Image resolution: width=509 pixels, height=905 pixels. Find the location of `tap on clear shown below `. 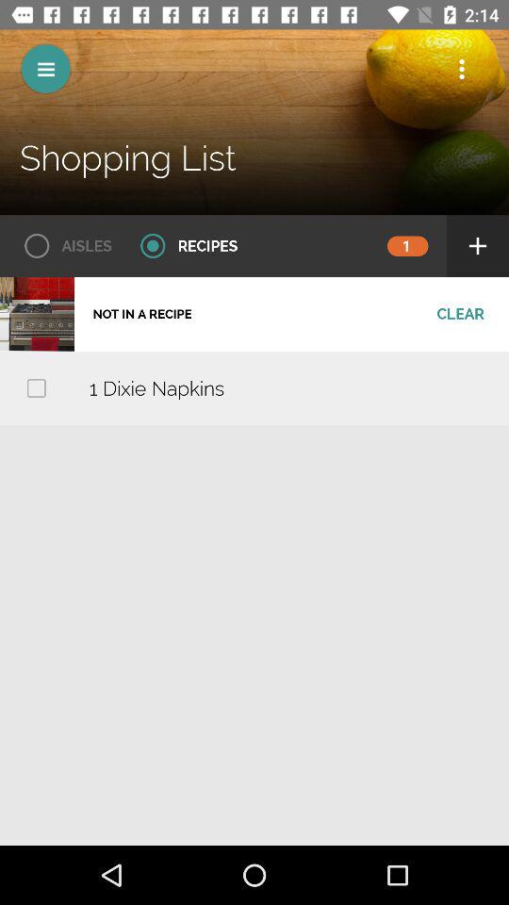

tap on clear shown below  is located at coordinates (460, 313).